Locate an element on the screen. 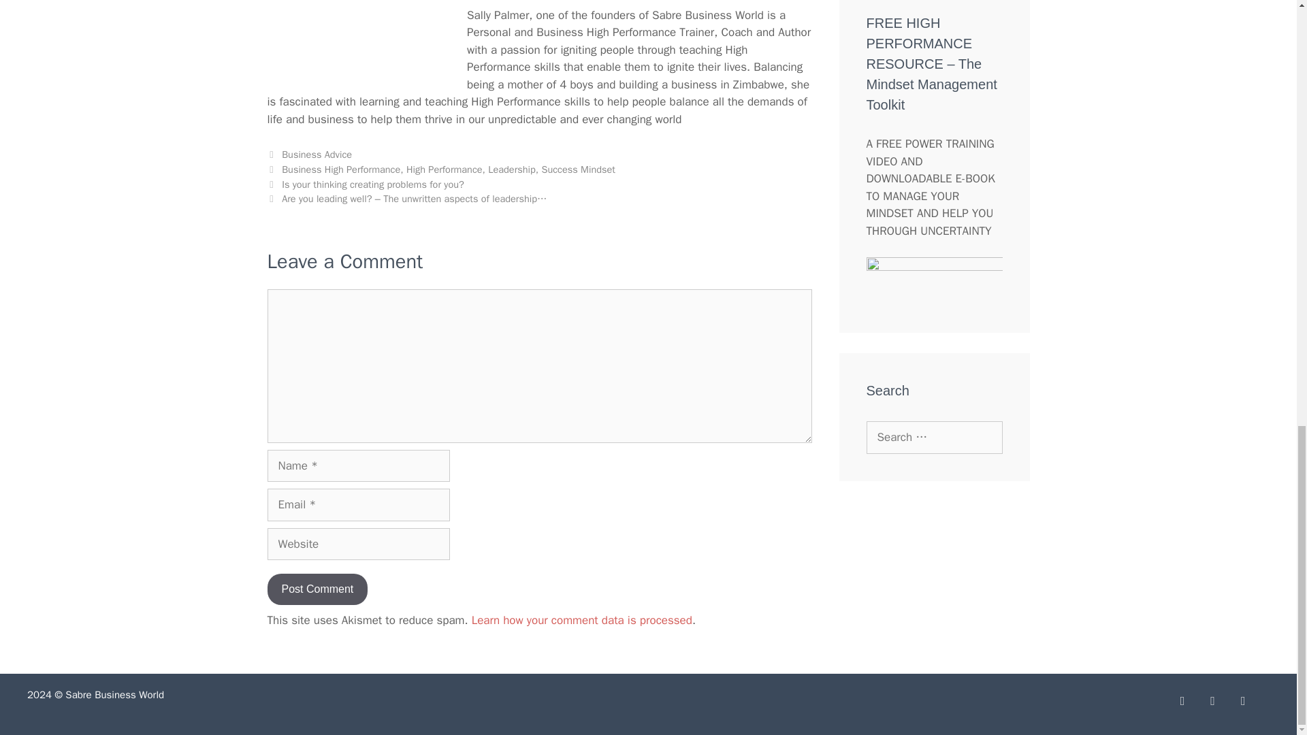 Image resolution: width=1307 pixels, height=735 pixels. Twitter is located at coordinates (1213, 701).